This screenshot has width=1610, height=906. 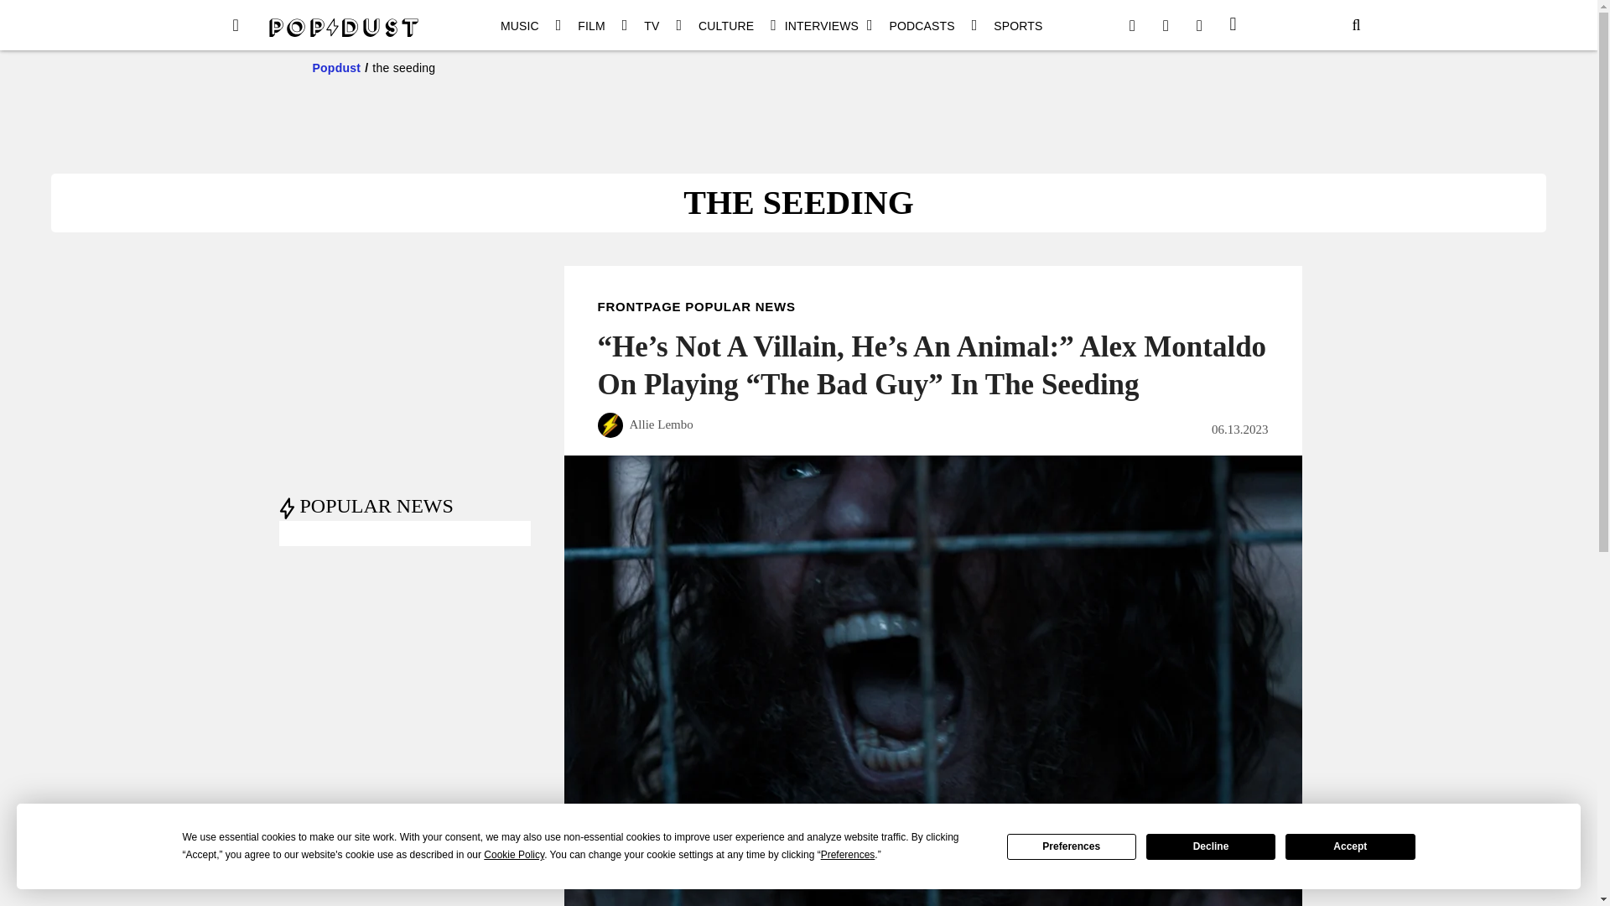 What do you see at coordinates (591, 25) in the screenshot?
I see `FILM` at bounding box center [591, 25].